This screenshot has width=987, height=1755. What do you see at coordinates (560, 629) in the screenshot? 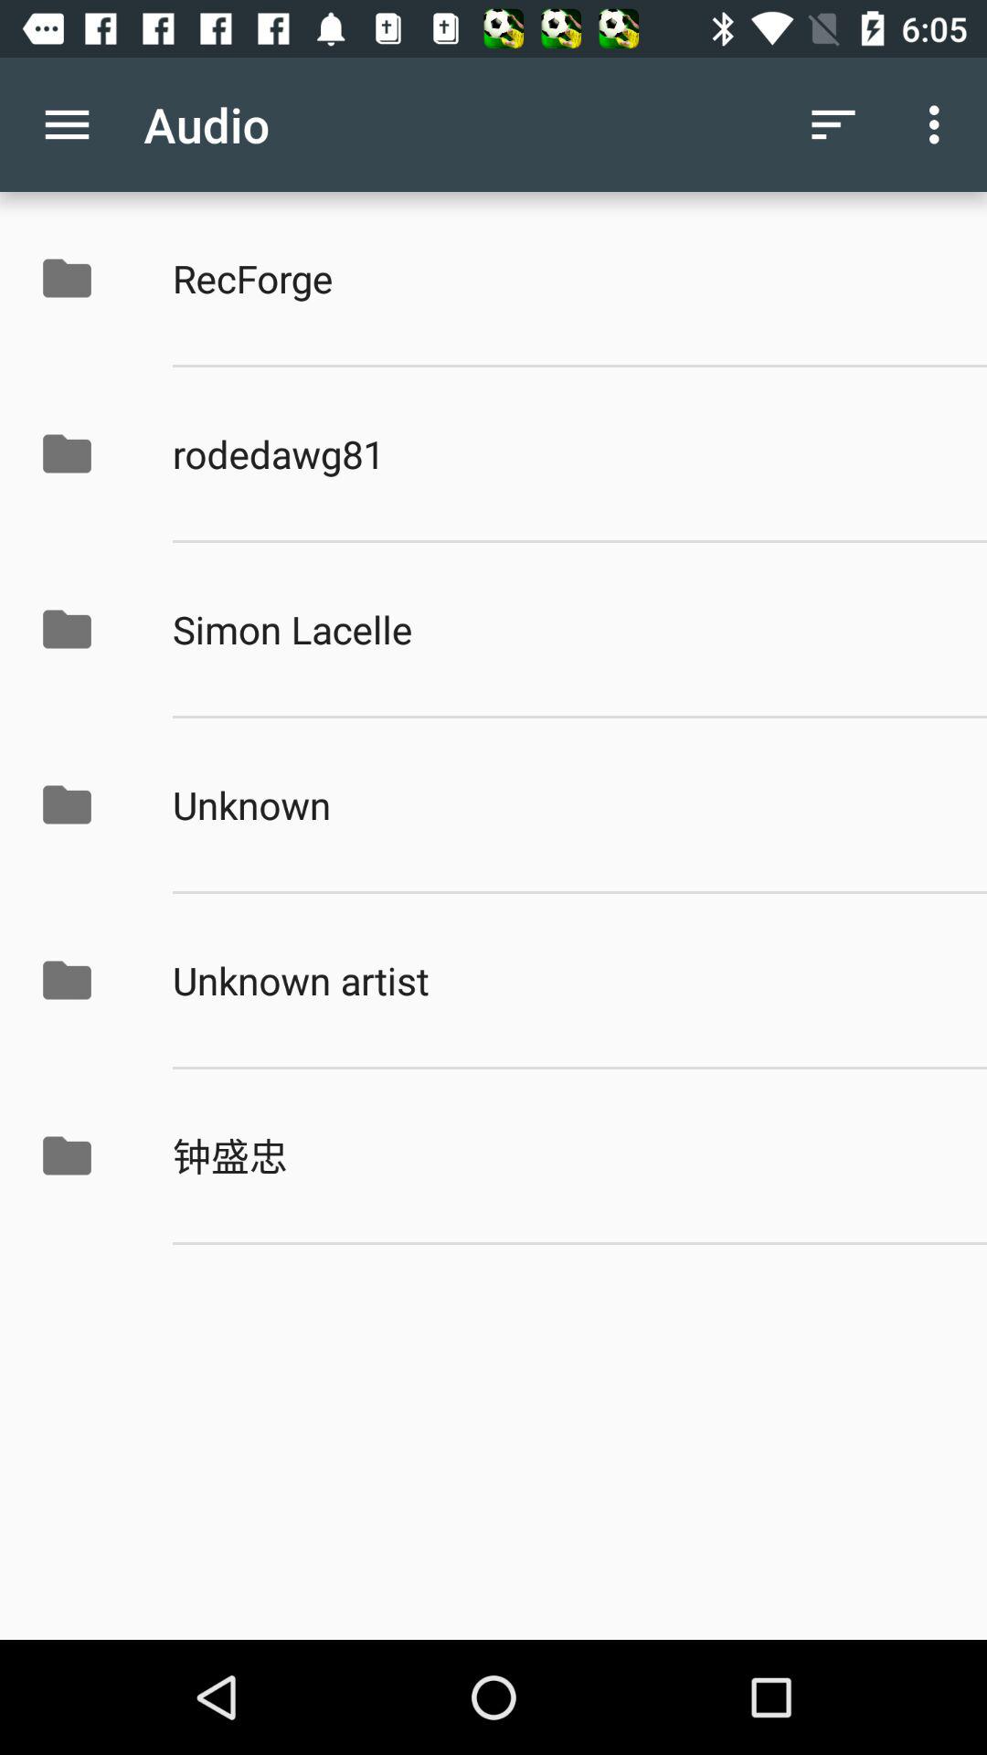
I see `launch the simon lacelle item` at bounding box center [560, 629].